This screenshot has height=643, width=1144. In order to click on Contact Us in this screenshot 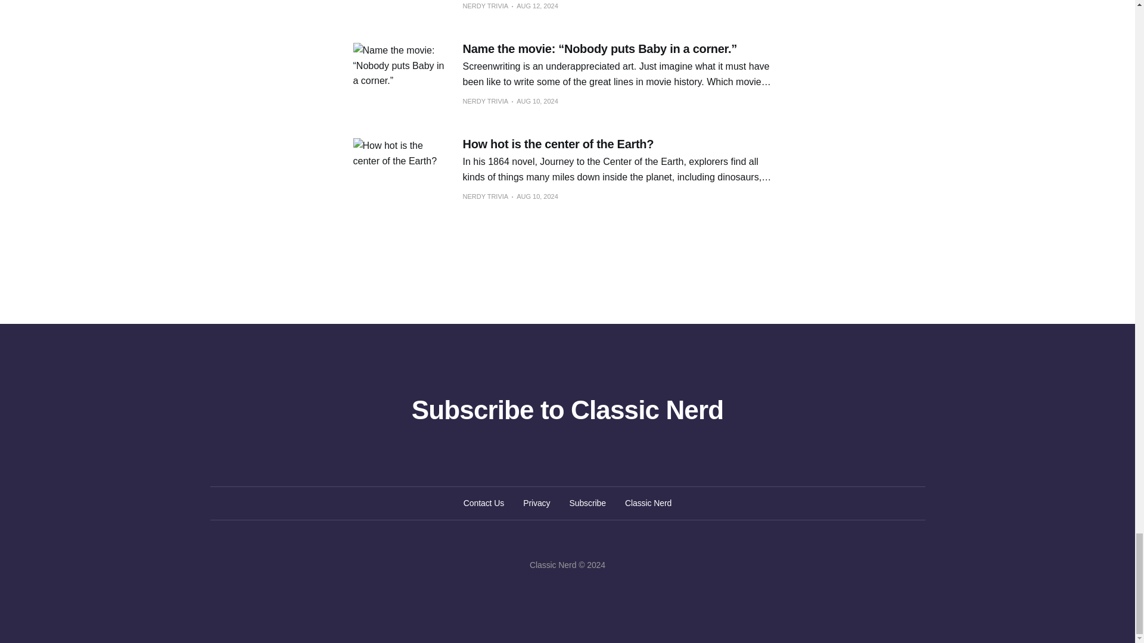, I will do `click(484, 502)`.